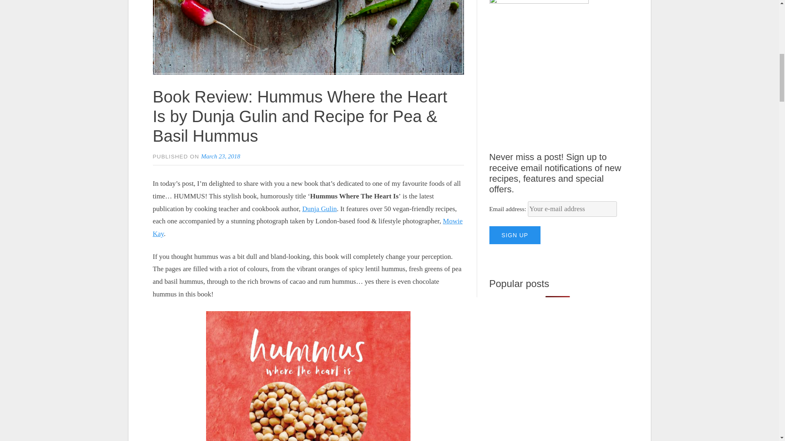  What do you see at coordinates (515, 235) in the screenshot?
I see `Sign up` at bounding box center [515, 235].